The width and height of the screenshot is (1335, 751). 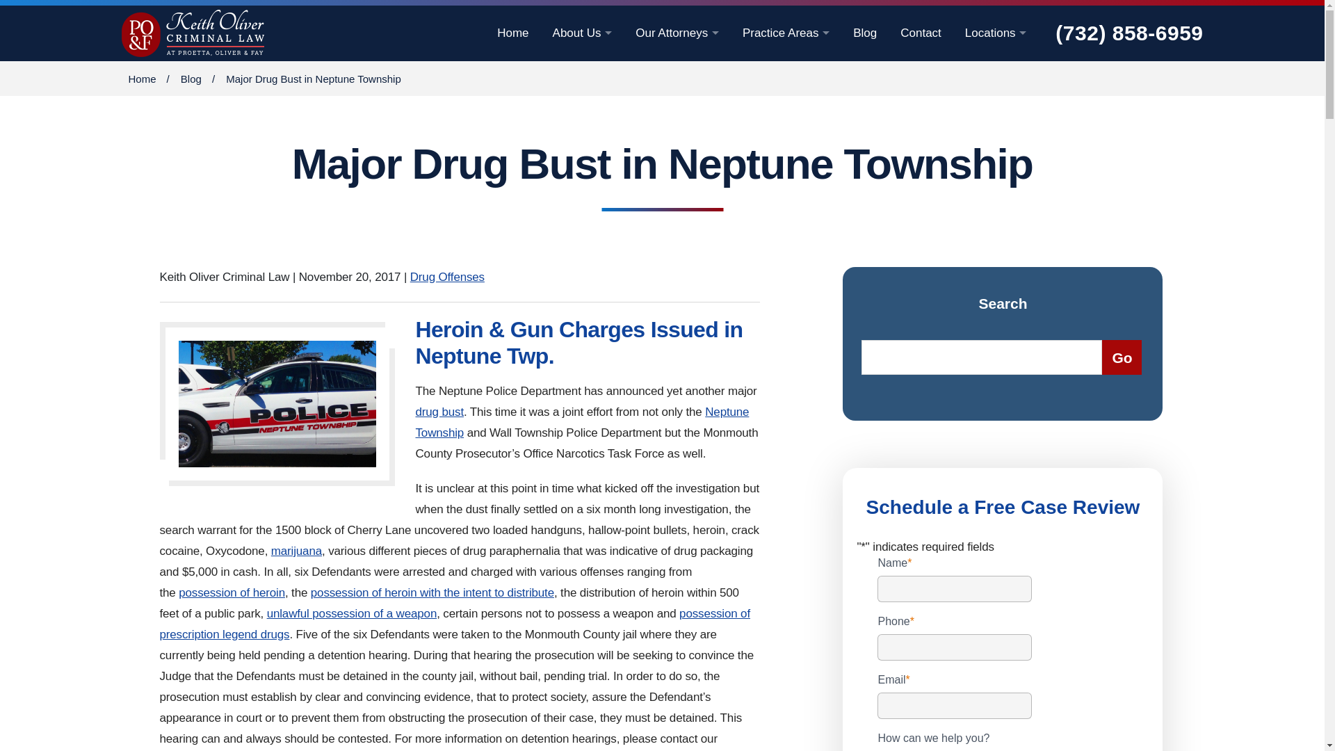 What do you see at coordinates (512, 33) in the screenshot?
I see `Home` at bounding box center [512, 33].